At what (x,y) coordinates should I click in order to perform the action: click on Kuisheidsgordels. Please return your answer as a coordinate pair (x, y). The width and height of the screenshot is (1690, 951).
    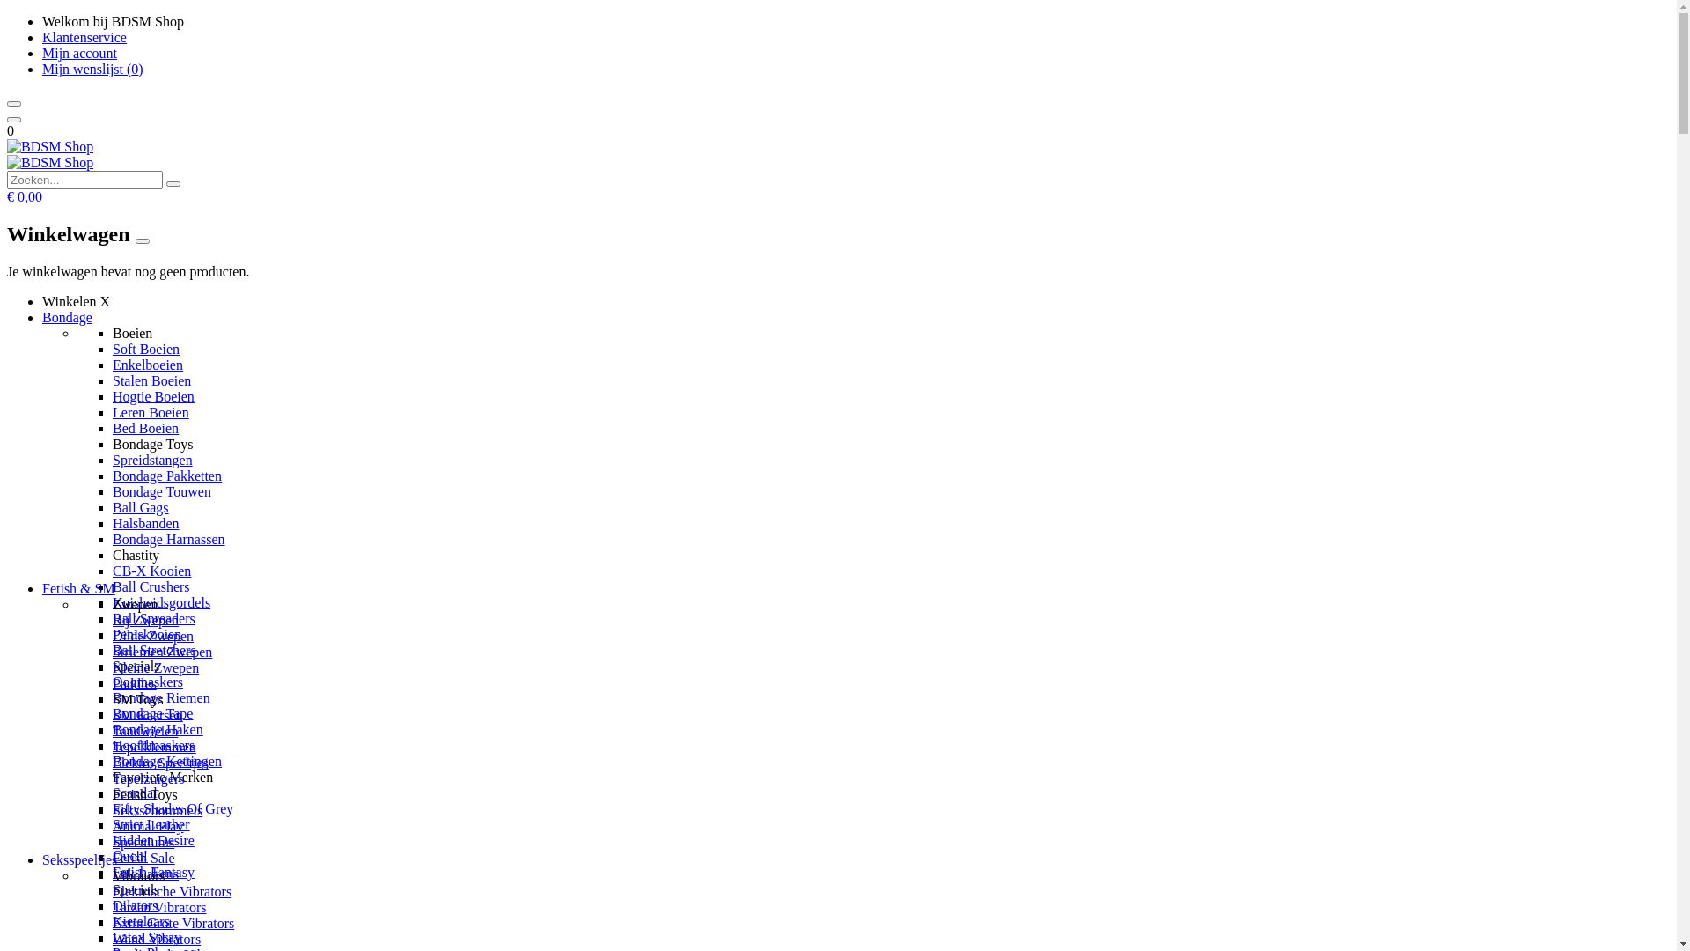
    Looking at the image, I should click on (162, 602).